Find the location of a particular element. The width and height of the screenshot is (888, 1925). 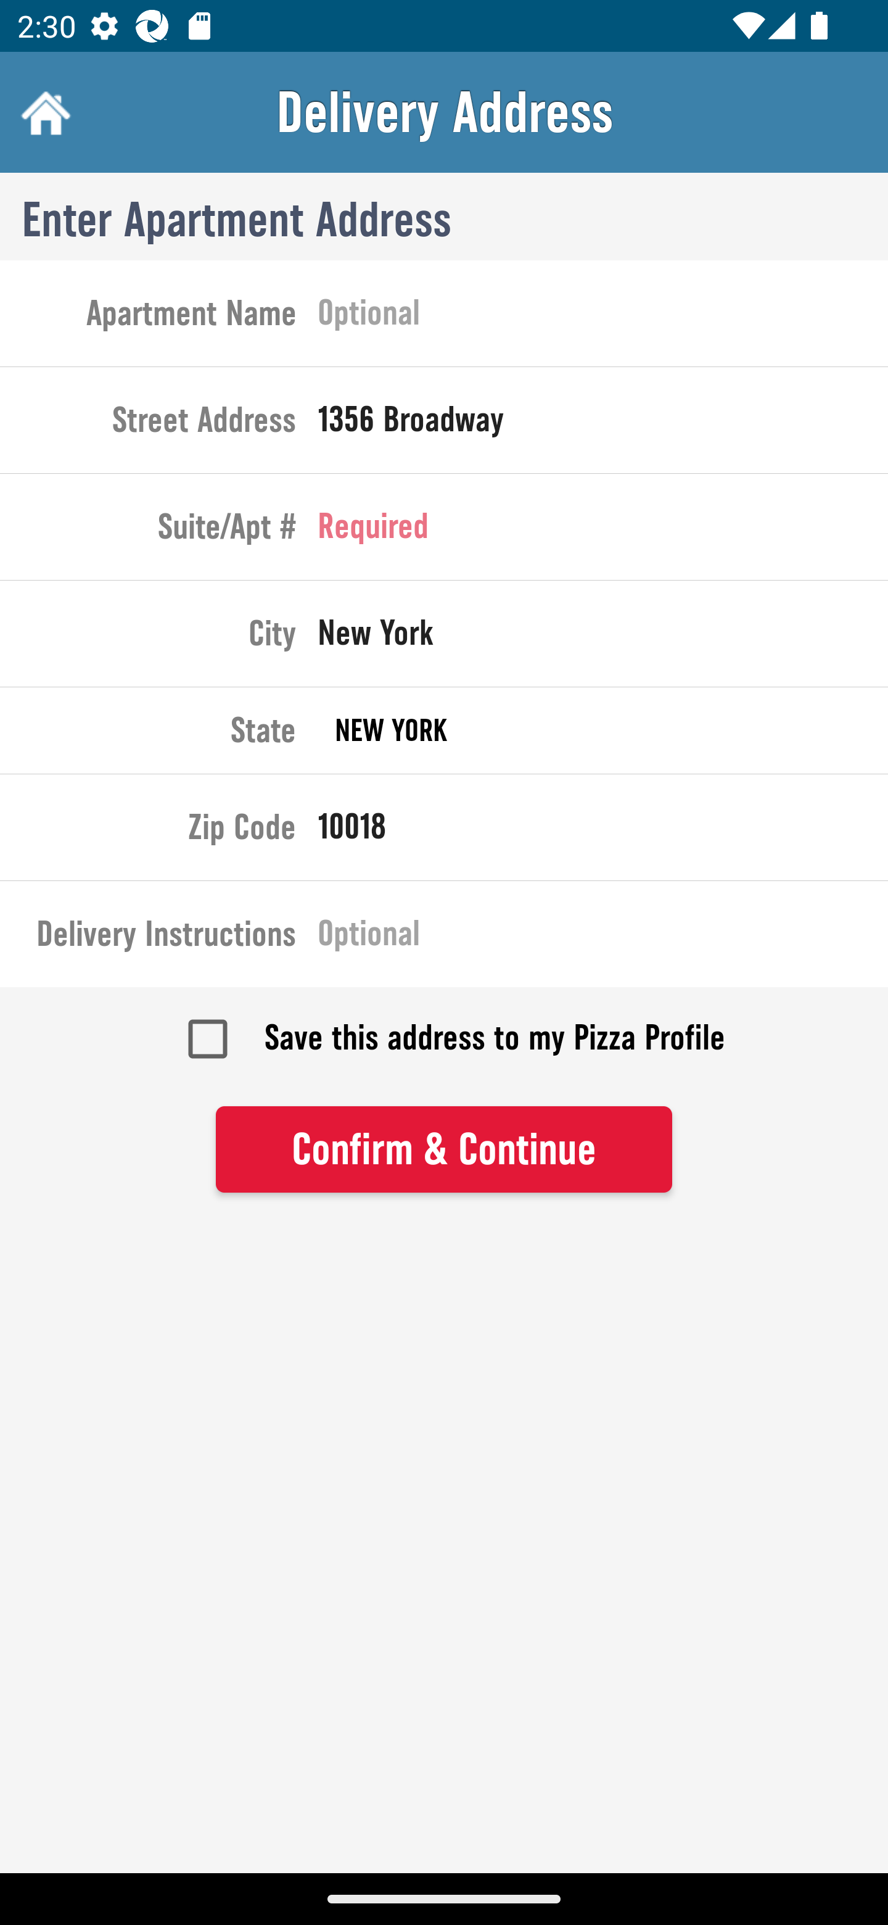

Optional is located at coordinates (603, 938).